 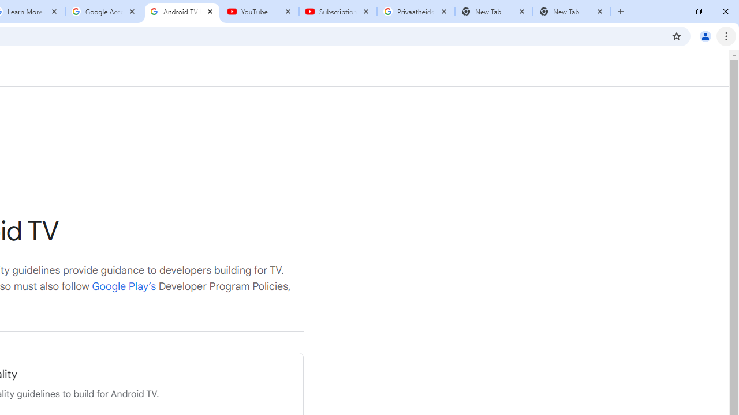 What do you see at coordinates (260, 12) in the screenshot?
I see `YouTube` at bounding box center [260, 12].